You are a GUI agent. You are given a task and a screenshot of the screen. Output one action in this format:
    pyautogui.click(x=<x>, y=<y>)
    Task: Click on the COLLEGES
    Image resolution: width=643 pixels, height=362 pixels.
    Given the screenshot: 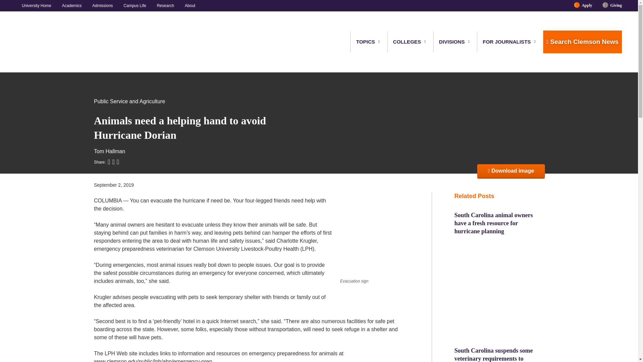 What is the action you would take?
    pyautogui.click(x=407, y=42)
    